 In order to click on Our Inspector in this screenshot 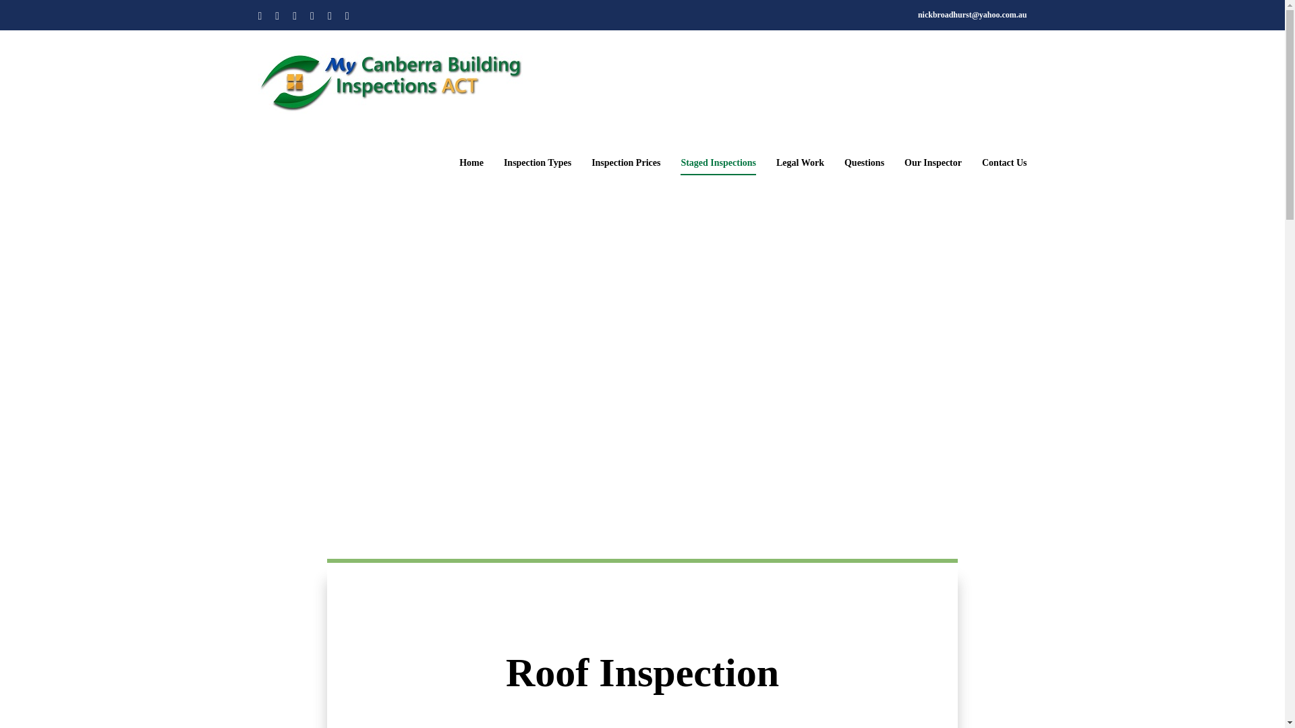, I will do `click(933, 163)`.